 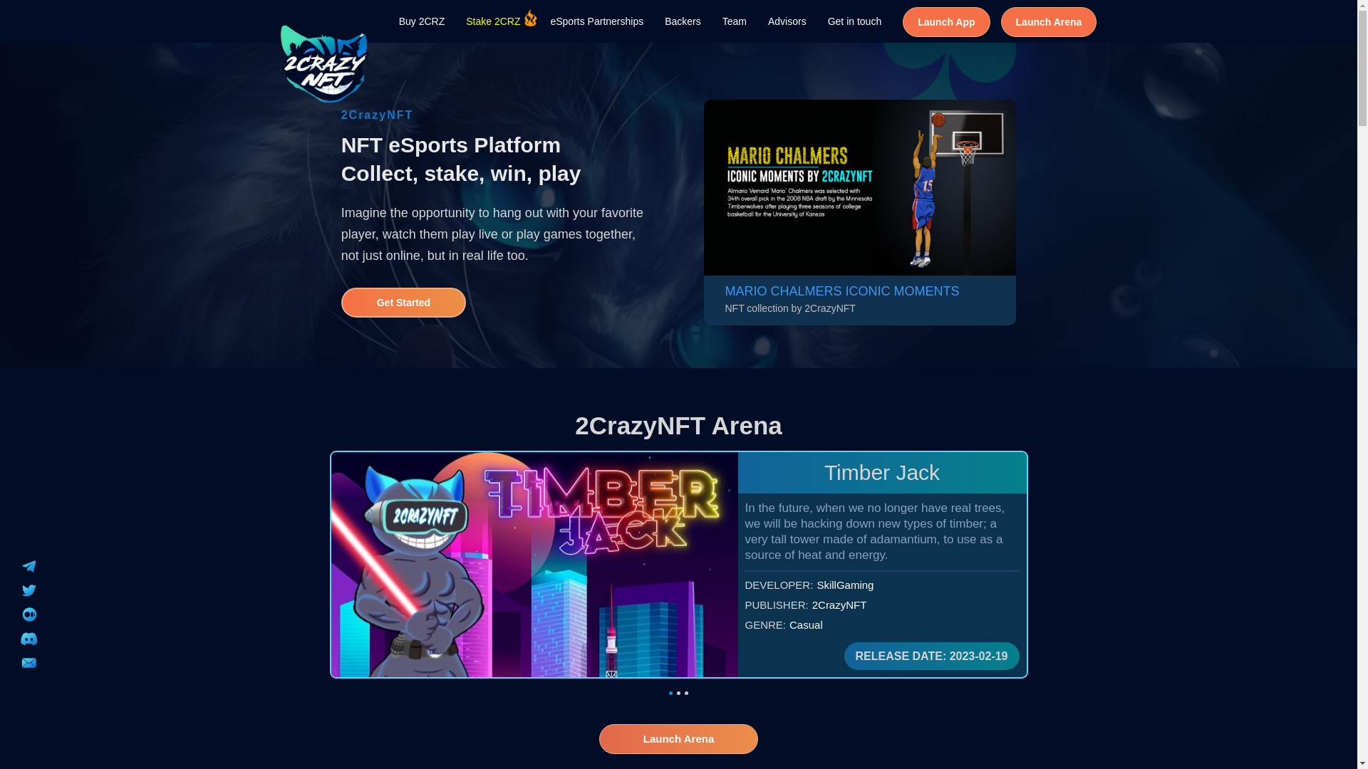 I want to click on Buy 2CRZ, so click(x=422, y=21).